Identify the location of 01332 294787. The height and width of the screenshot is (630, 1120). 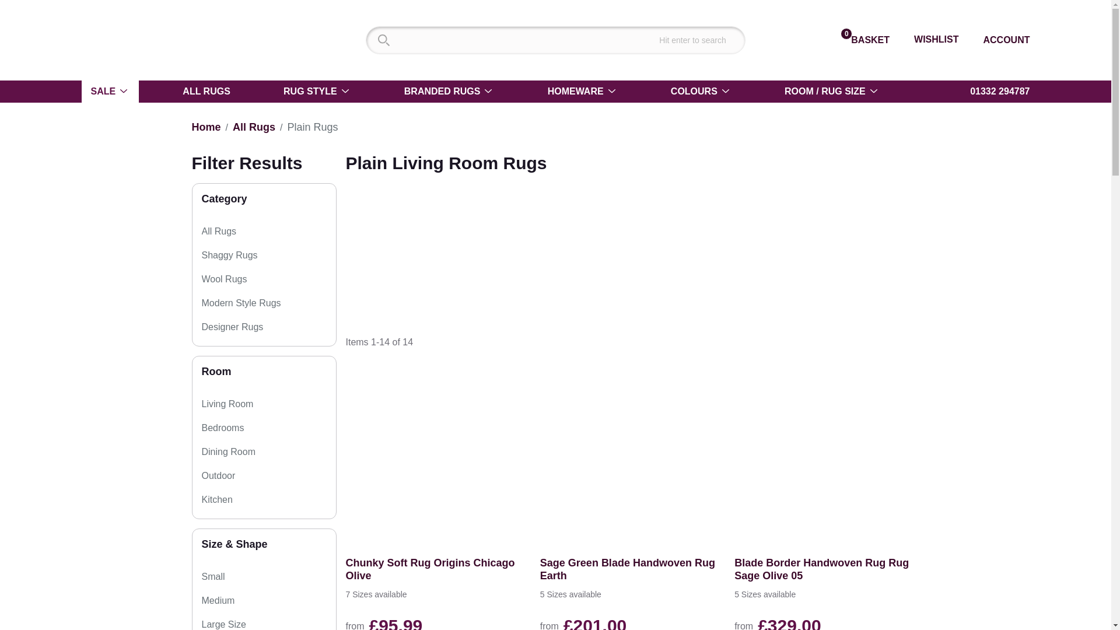
(993, 91).